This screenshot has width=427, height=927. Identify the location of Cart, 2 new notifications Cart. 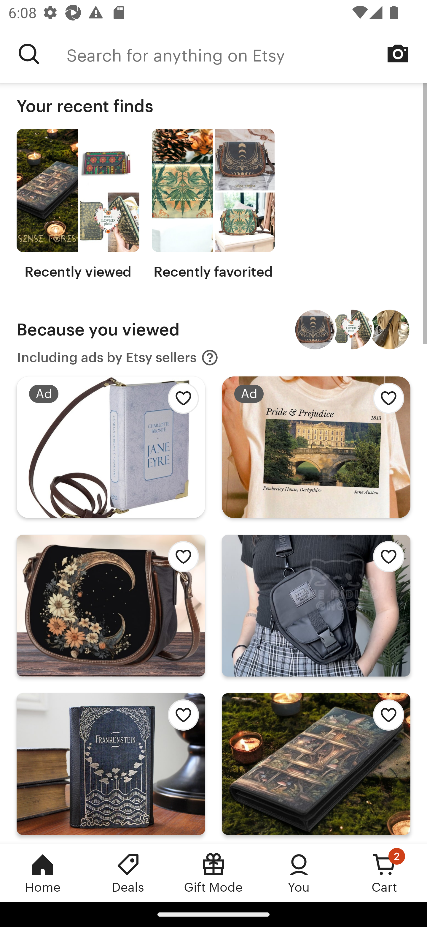
(384, 873).